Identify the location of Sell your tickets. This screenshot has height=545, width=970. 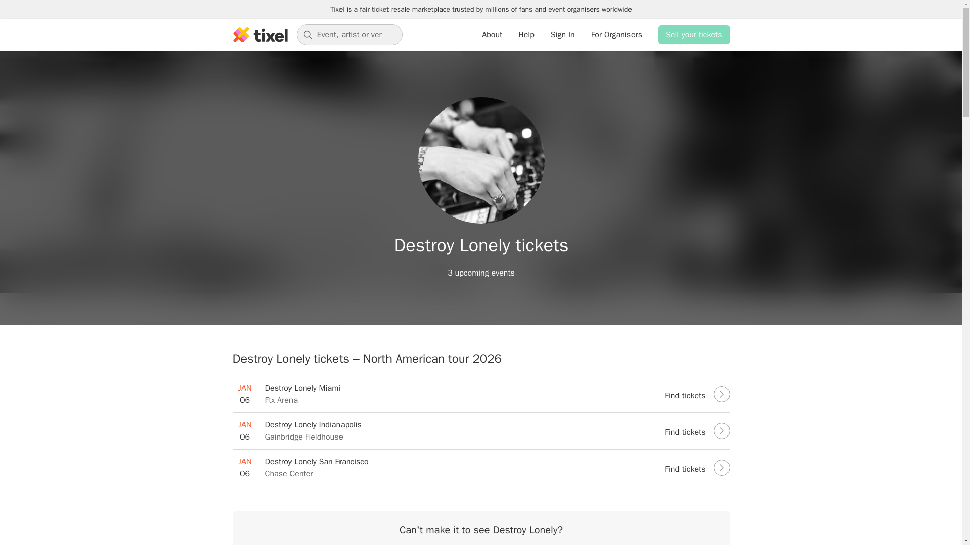
(481, 394).